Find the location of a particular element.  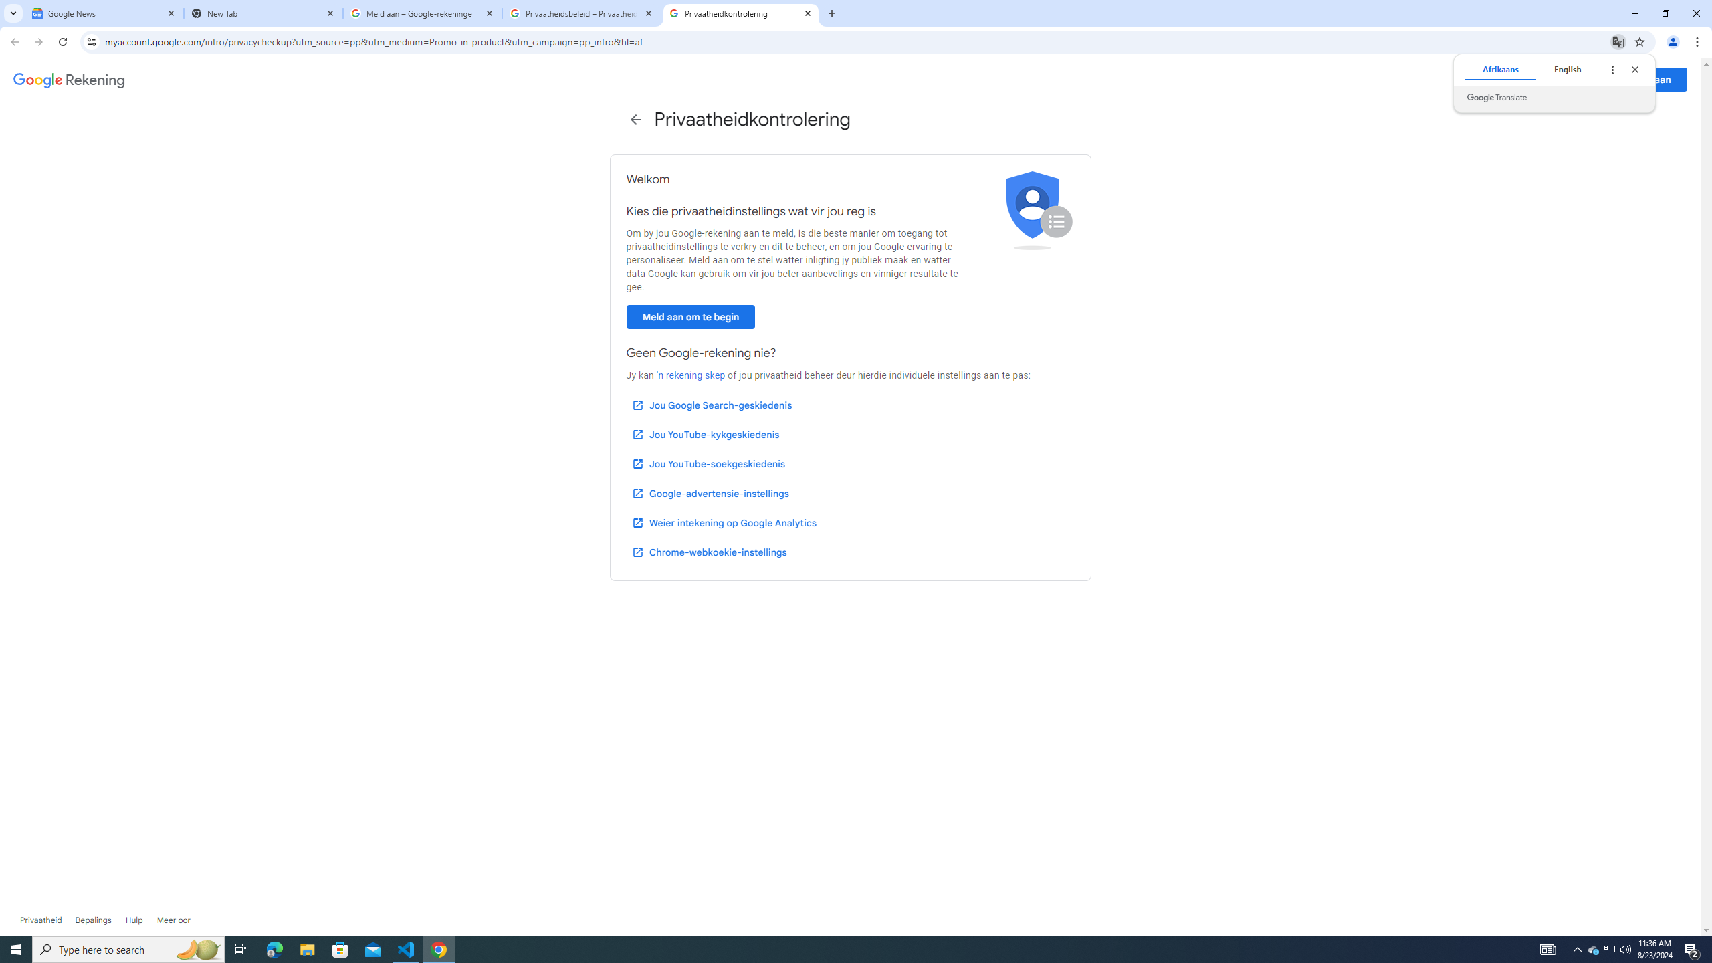

Privaatheid is located at coordinates (41, 920).